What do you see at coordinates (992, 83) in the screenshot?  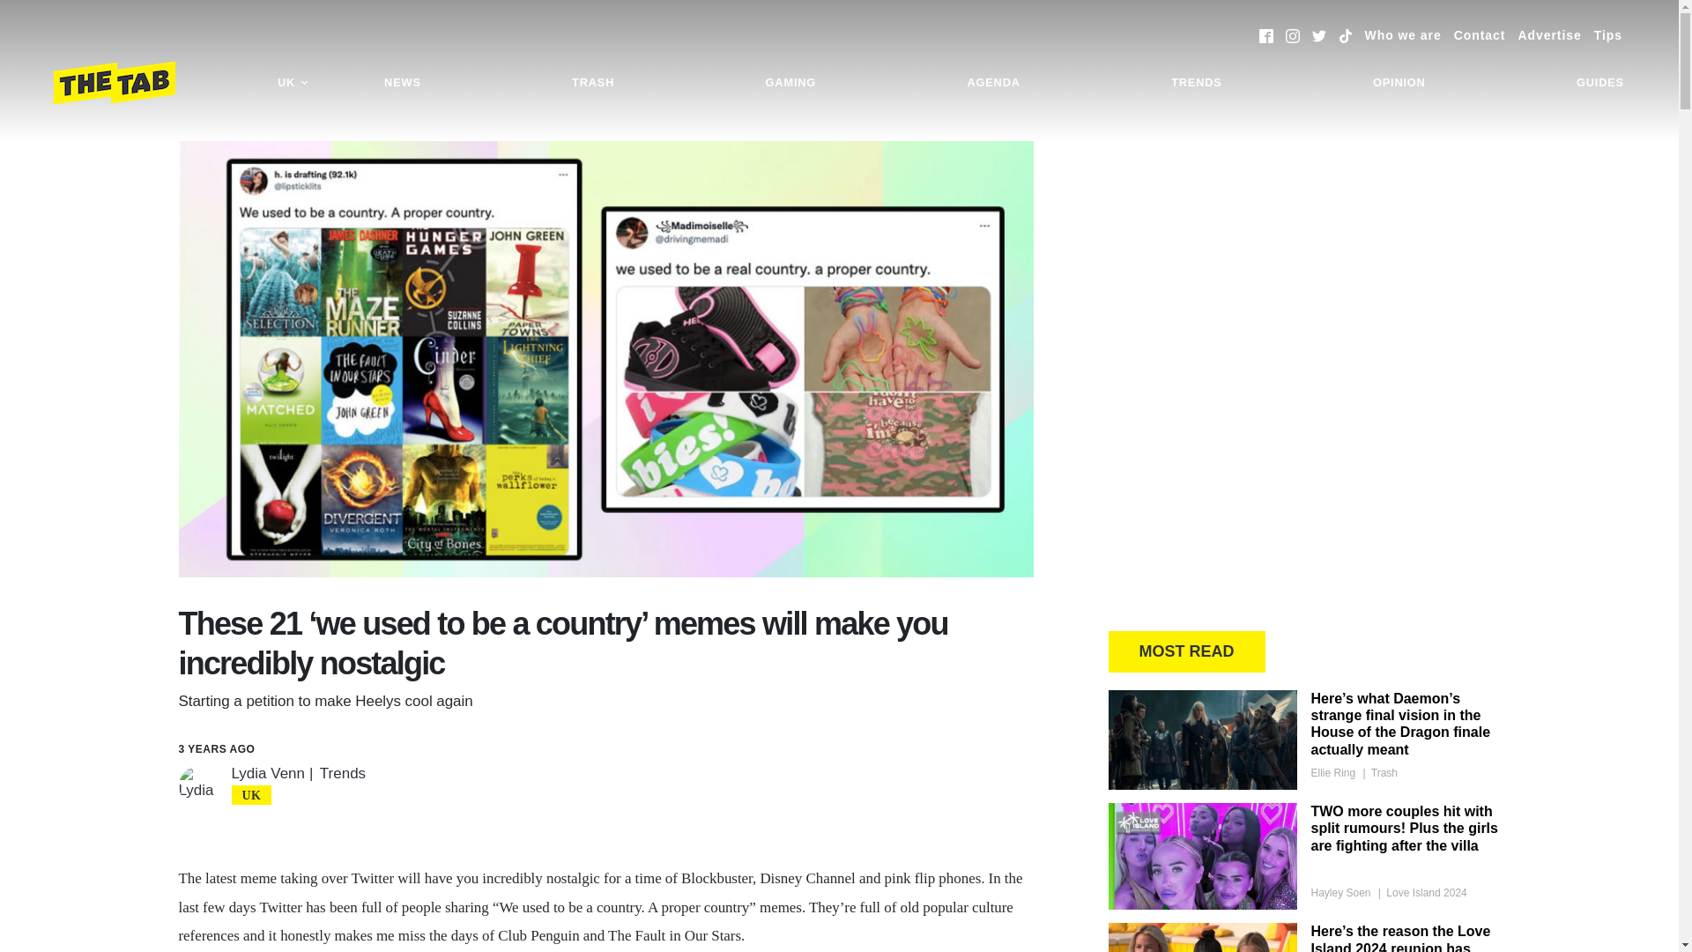 I see `AGENDA` at bounding box center [992, 83].